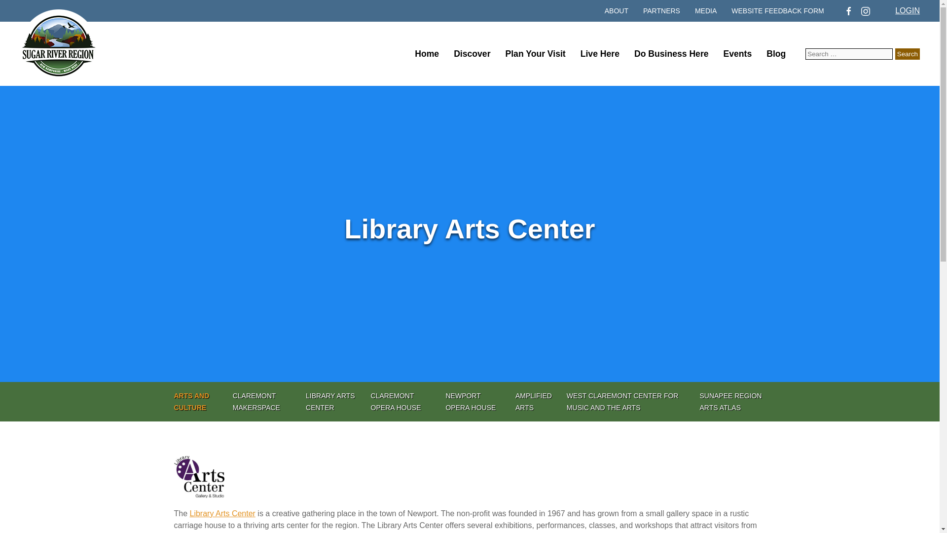  Describe the element at coordinates (535, 54) in the screenshot. I see `Plan Your Visit` at that location.